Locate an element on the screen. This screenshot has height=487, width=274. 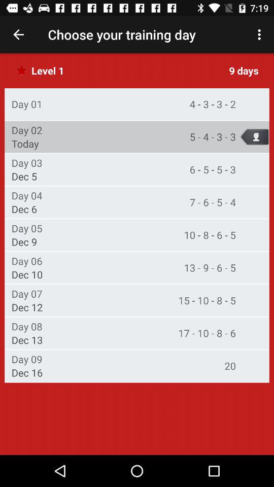
click app next to choose your training item is located at coordinates (18, 34).